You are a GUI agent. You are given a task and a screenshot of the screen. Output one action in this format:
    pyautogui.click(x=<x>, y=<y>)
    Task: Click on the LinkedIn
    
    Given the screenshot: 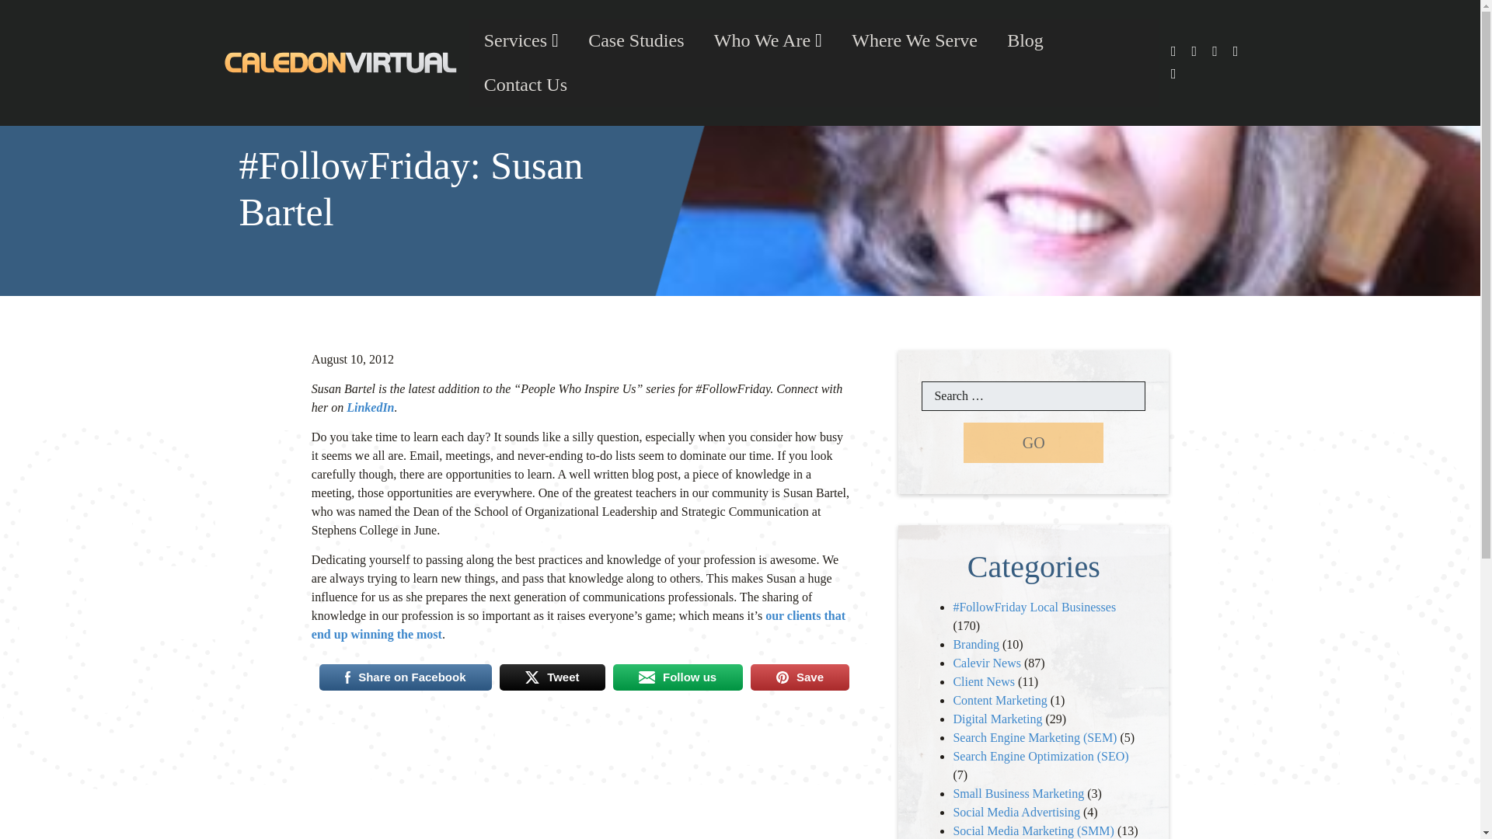 What is the action you would take?
    pyautogui.click(x=370, y=407)
    